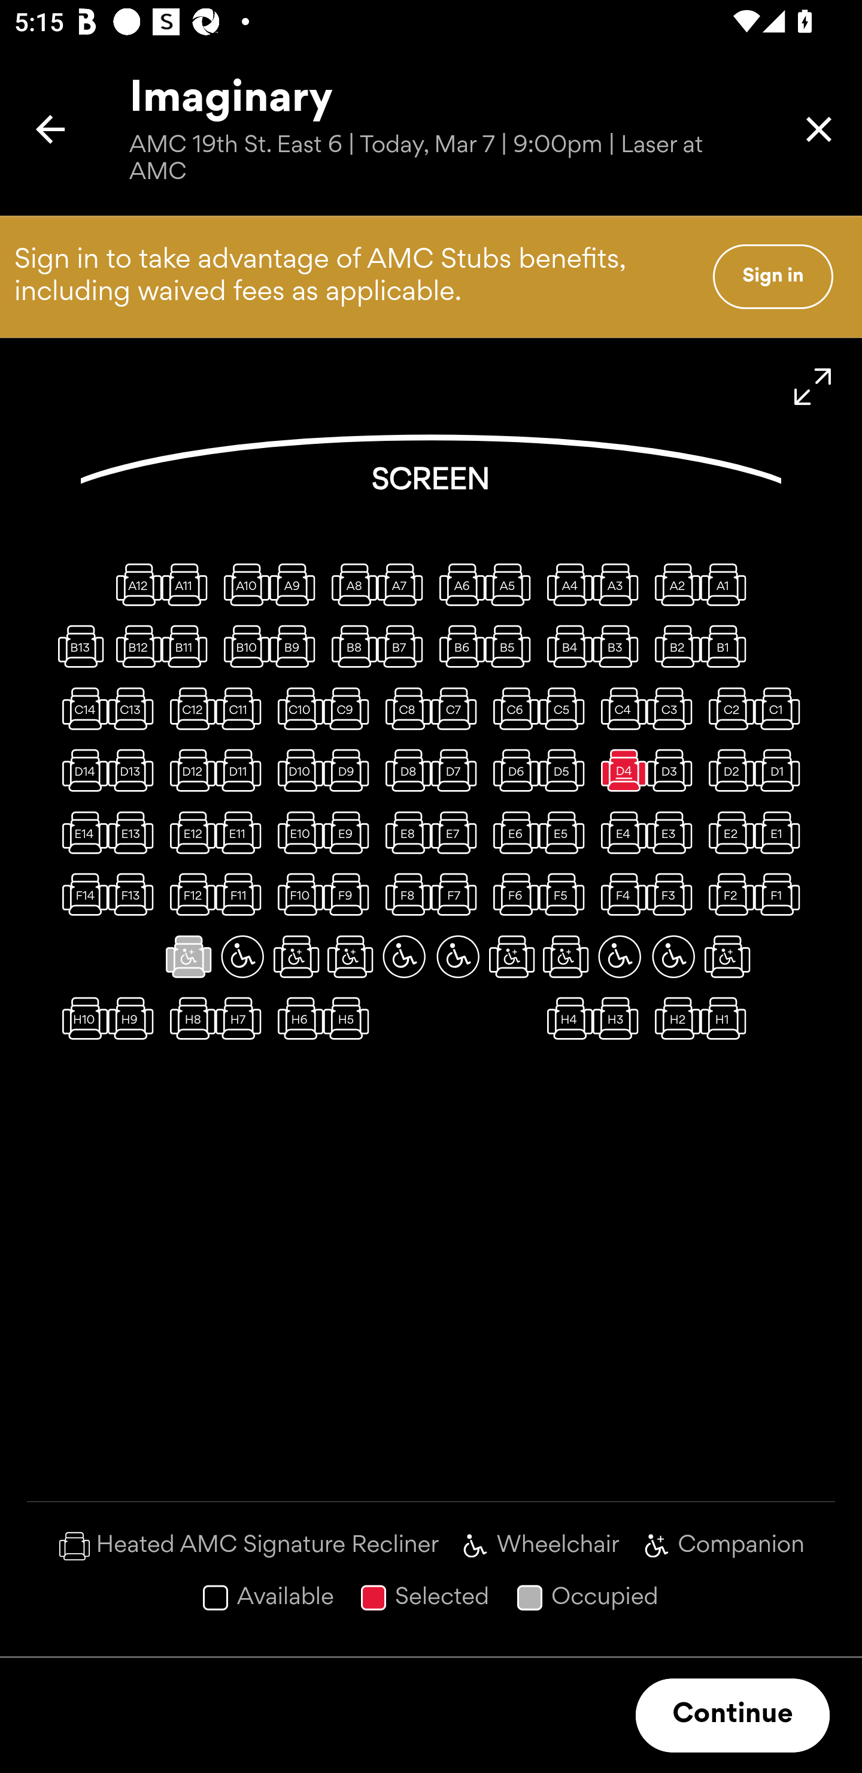 The height and width of the screenshot is (1773, 862). Describe the element at coordinates (296, 646) in the screenshot. I see `B9, Regular seat, available` at that location.